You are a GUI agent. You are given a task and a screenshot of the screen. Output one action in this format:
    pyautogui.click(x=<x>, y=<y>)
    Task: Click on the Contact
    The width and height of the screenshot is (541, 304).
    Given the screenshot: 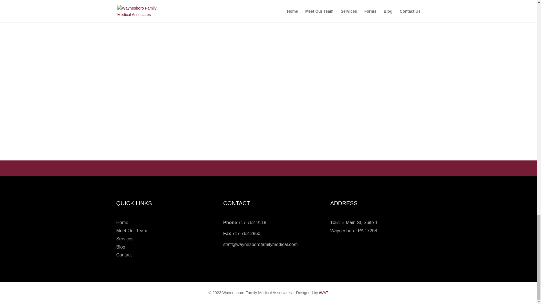 What is the action you would take?
    pyautogui.click(x=124, y=255)
    